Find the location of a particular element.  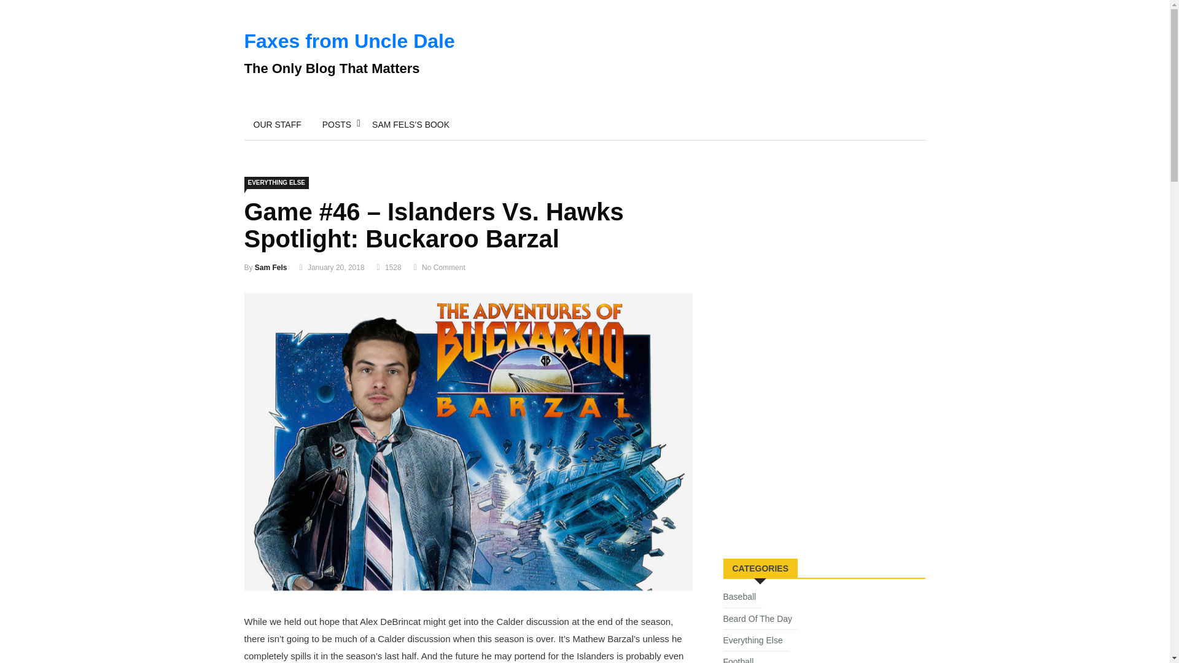

Faxes from Uncle Dale is located at coordinates (349, 41).